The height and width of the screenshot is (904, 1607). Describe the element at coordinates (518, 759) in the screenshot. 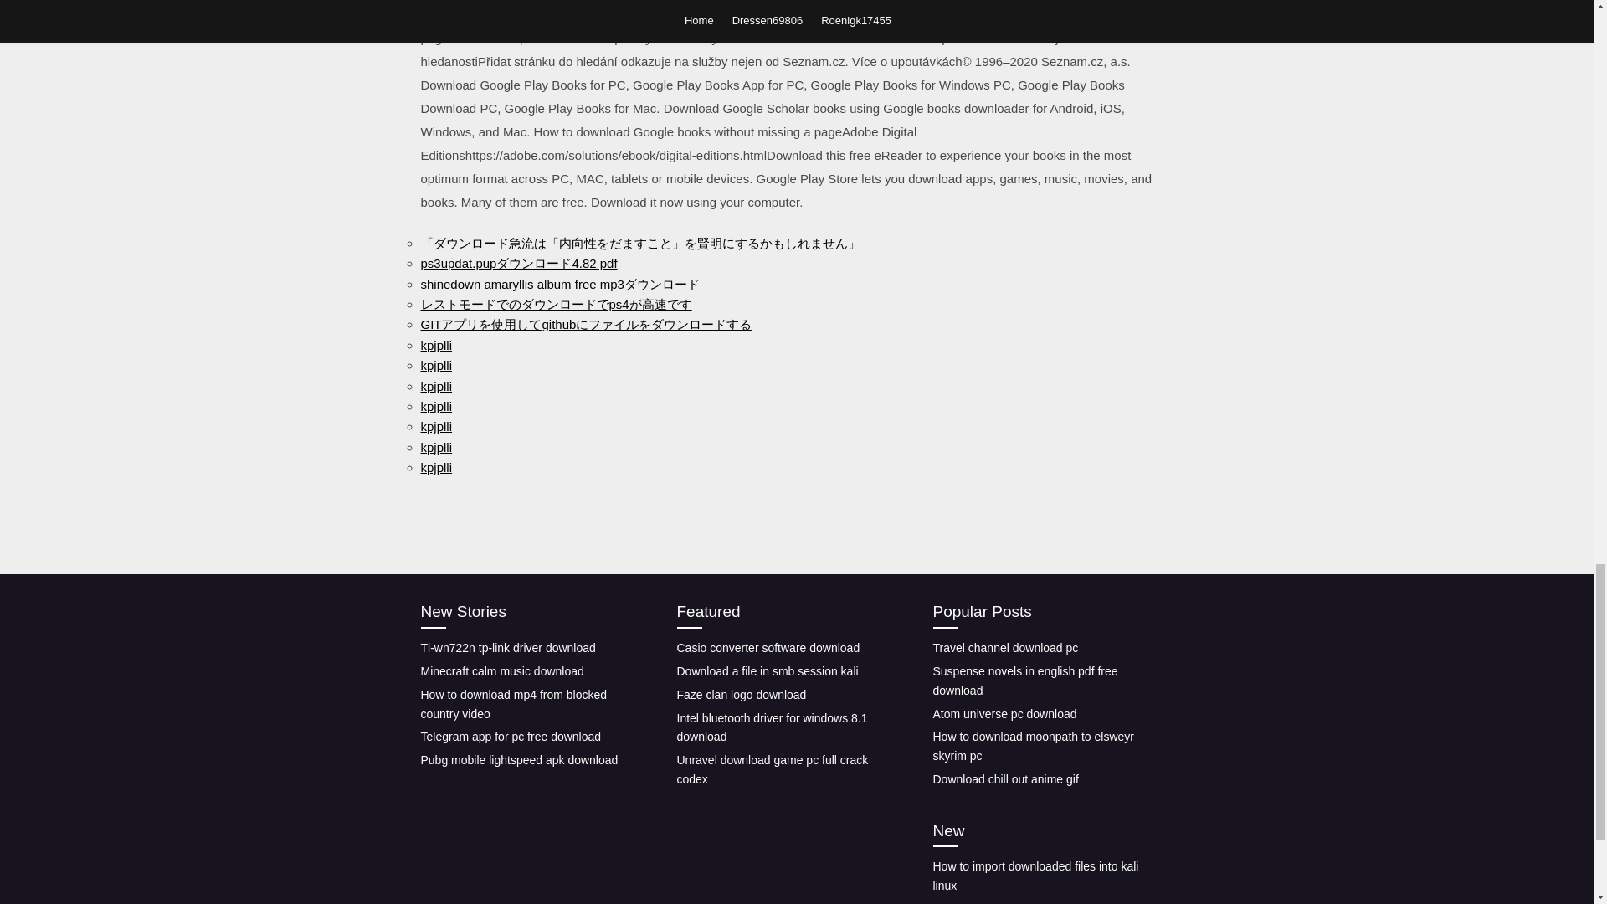

I see `Pubg mobile lightspeed apk download` at that location.